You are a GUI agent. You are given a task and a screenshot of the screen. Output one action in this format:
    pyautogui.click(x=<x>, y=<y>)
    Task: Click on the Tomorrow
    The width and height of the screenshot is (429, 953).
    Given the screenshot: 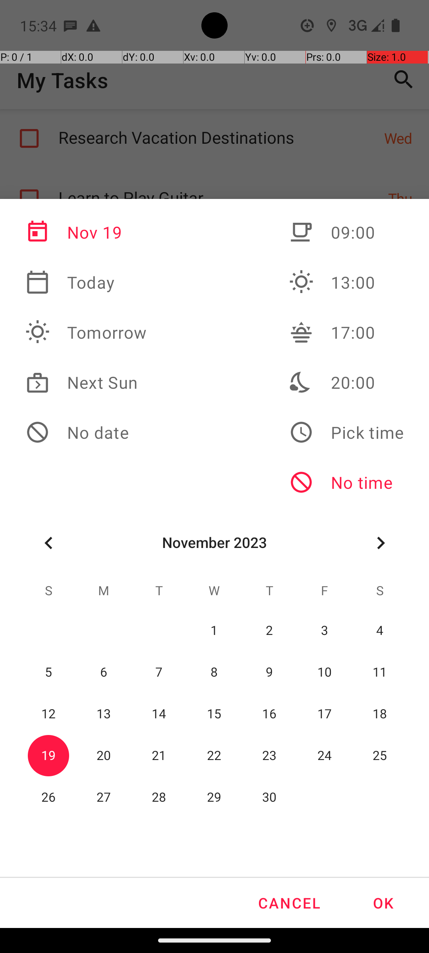 What is the action you would take?
    pyautogui.click(x=86, y=332)
    